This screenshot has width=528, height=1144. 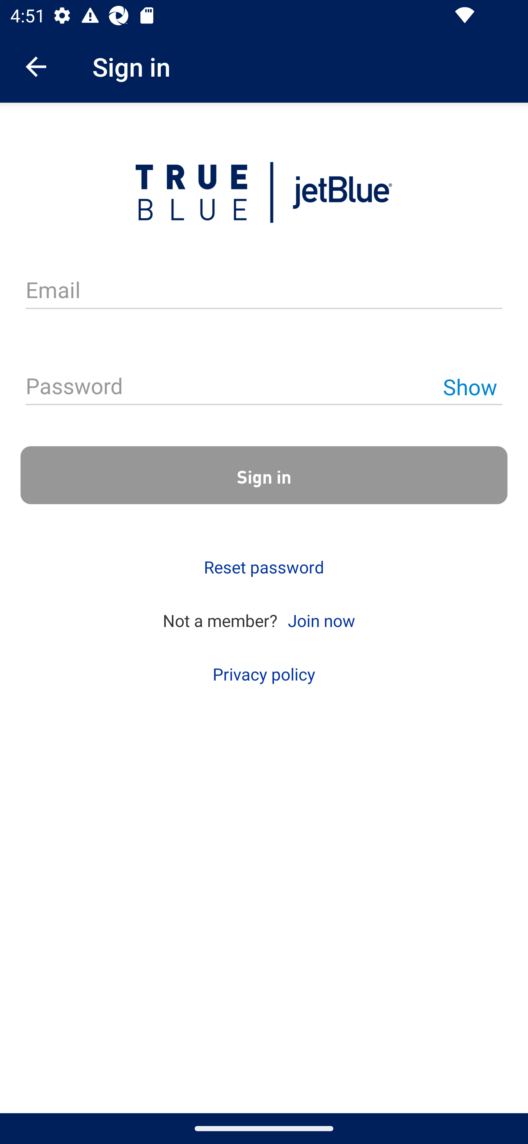 I want to click on Password, so click(x=264, y=387).